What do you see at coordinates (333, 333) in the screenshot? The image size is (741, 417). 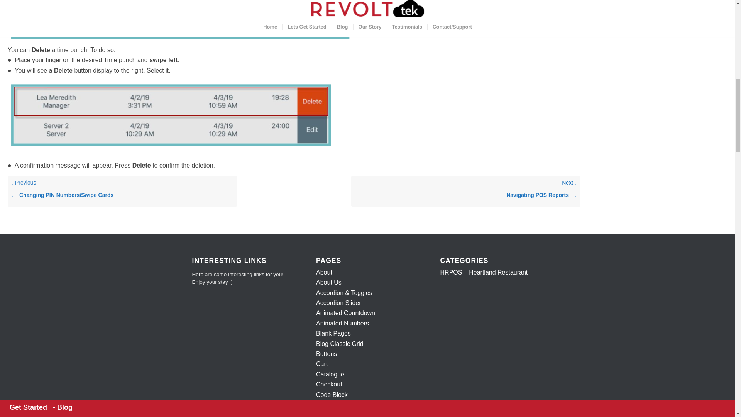 I see `Code Block` at bounding box center [333, 333].